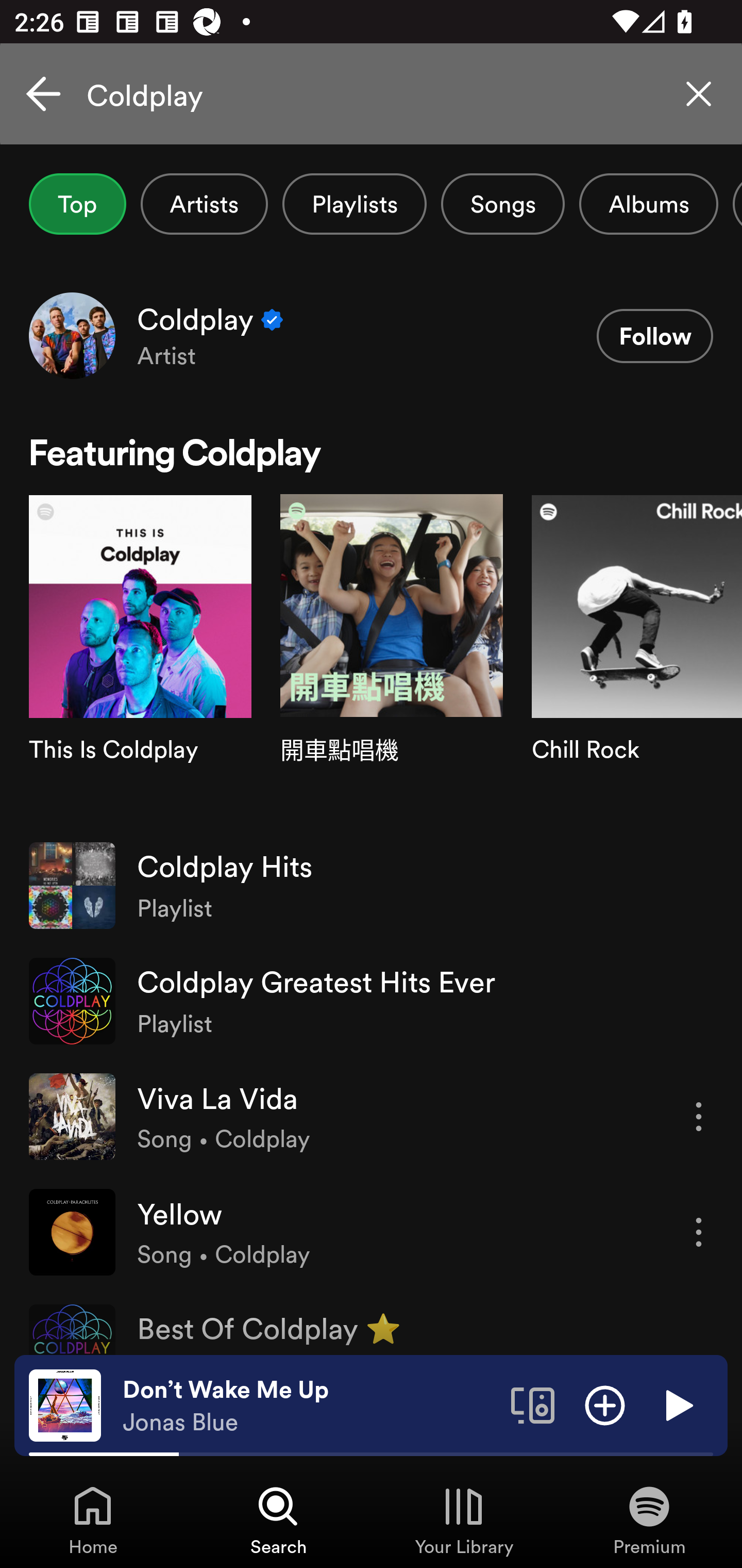 Image resolution: width=742 pixels, height=1568 pixels. Describe the element at coordinates (677, 1404) in the screenshot. I see `Play` at that location.